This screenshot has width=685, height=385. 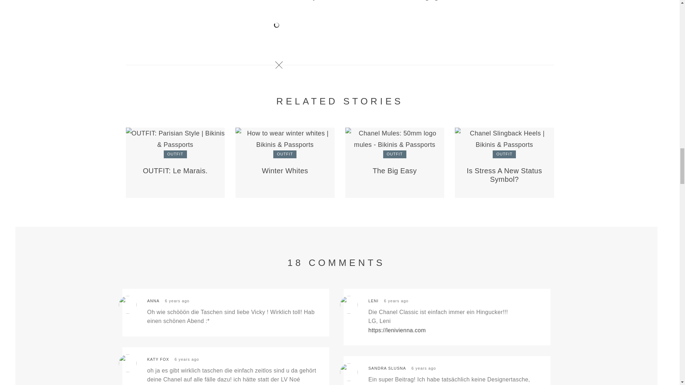 I want to click on Winter Whites, so click(x=285, y=138).